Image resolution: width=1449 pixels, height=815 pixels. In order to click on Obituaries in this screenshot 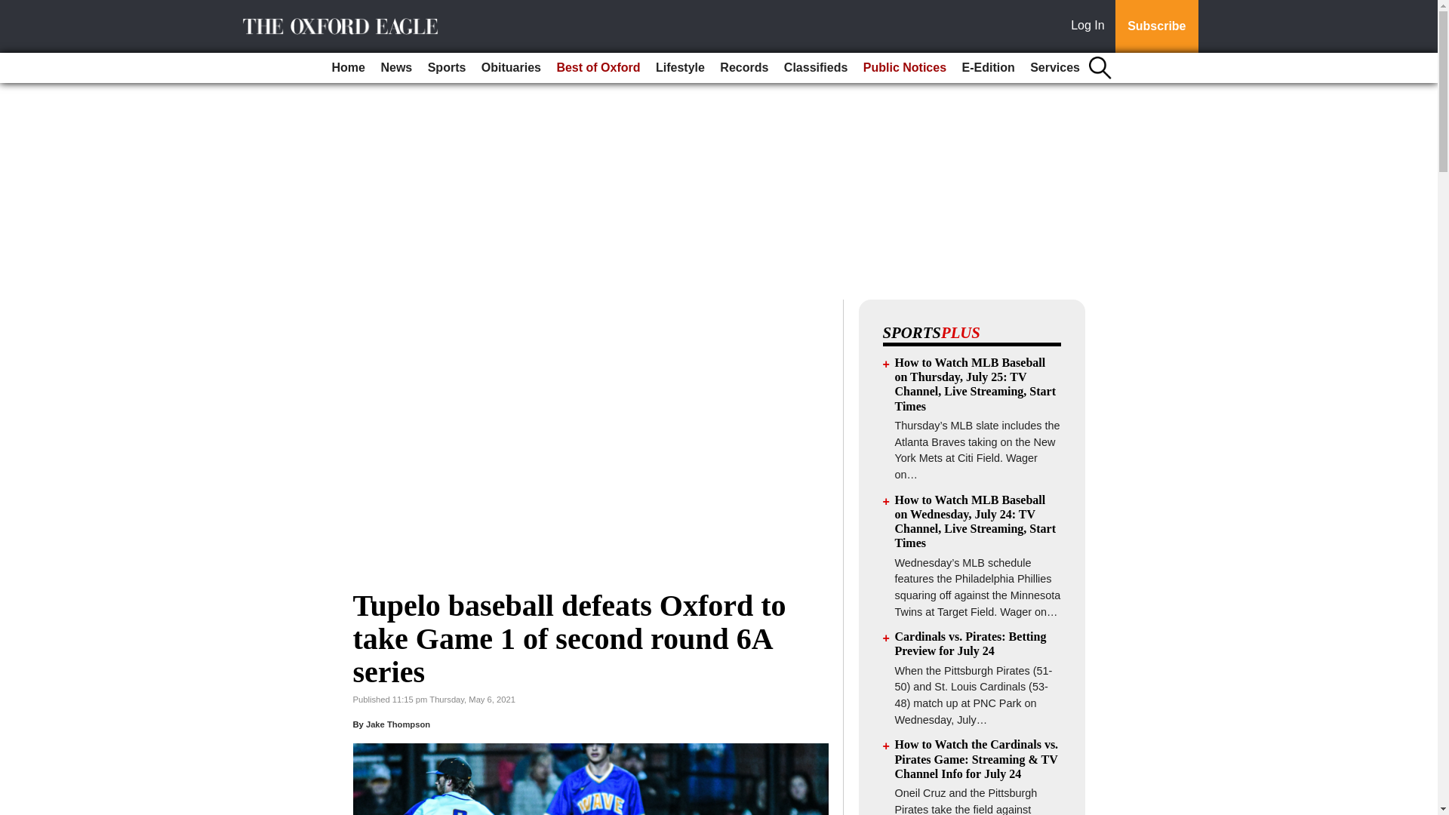, I will do `click(511, 68)`.